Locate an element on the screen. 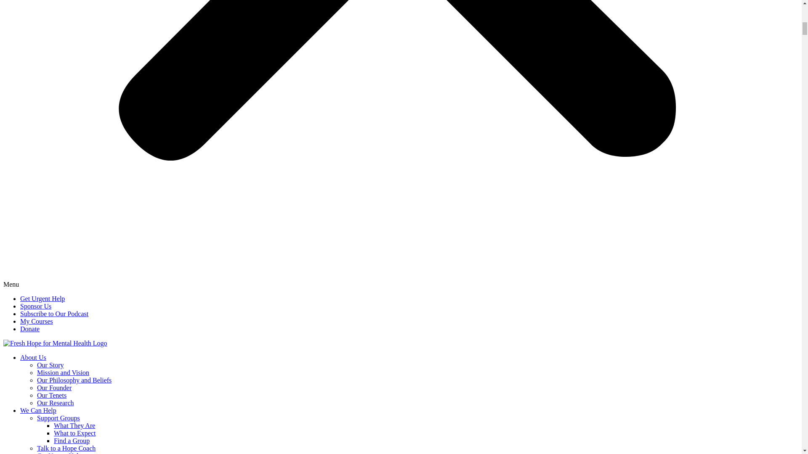 Image resolution: width=808 pixels, height=454 pixels. Support Groups is located at coordinates (58, 418).